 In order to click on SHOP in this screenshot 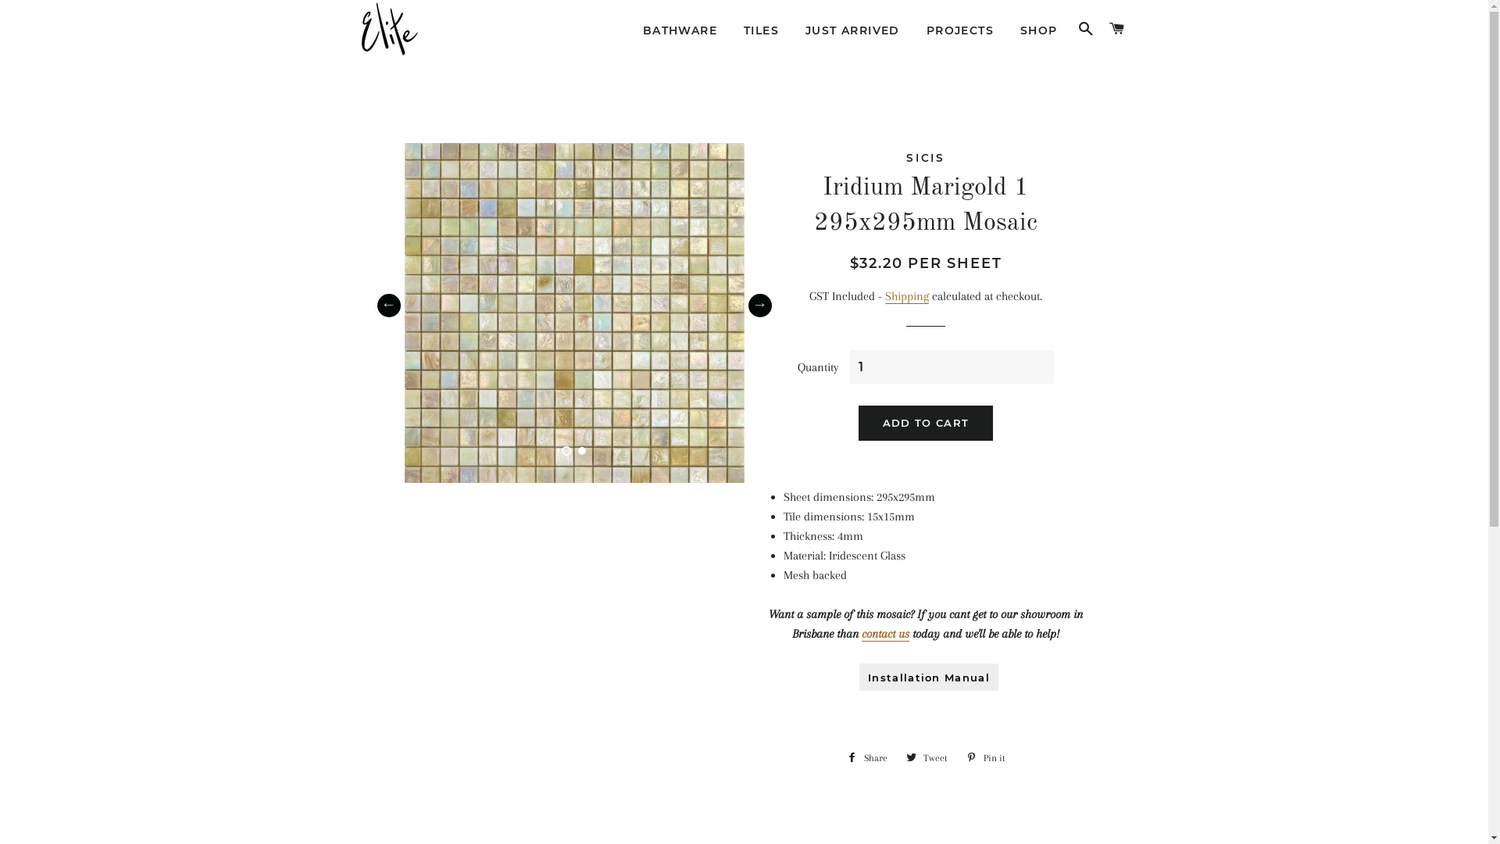, I will do `click(1039, 31)`.